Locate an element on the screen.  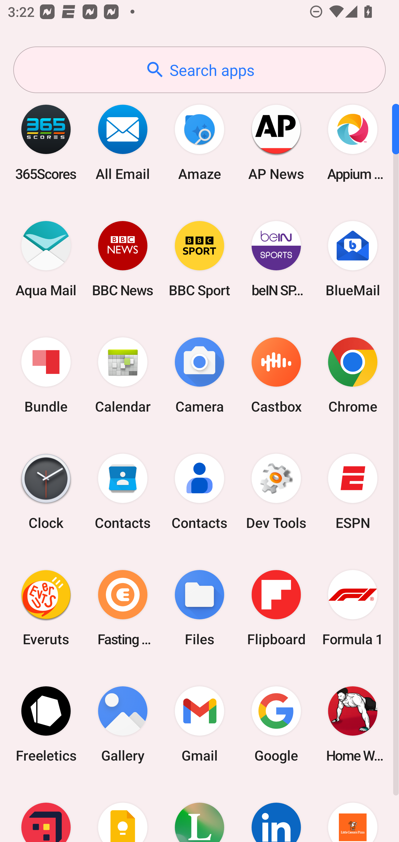
AP News is located at coordinates (276, 142).